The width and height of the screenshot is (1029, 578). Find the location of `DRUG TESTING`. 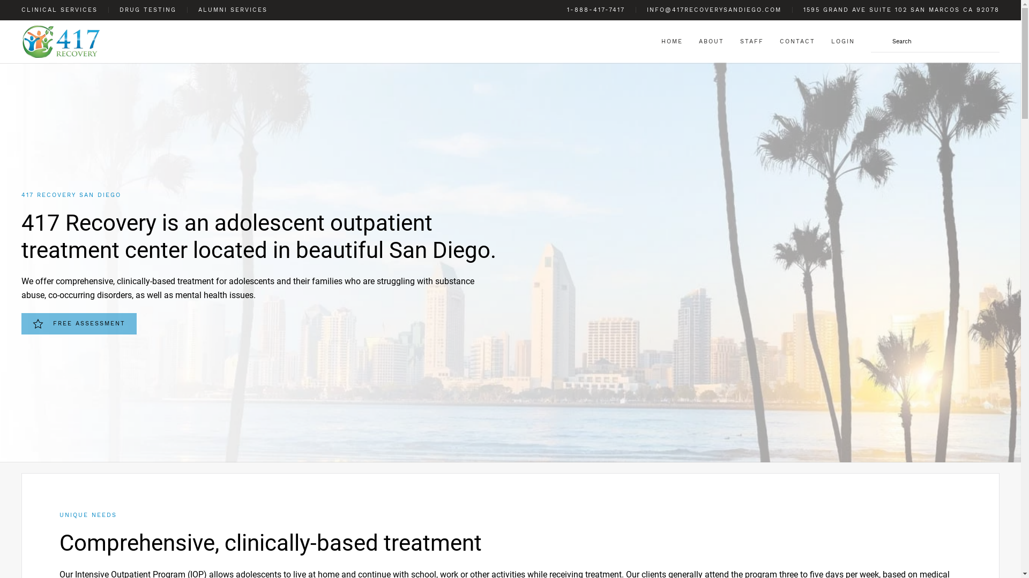

DRUG TESTING is located at coordinates (148, 10).